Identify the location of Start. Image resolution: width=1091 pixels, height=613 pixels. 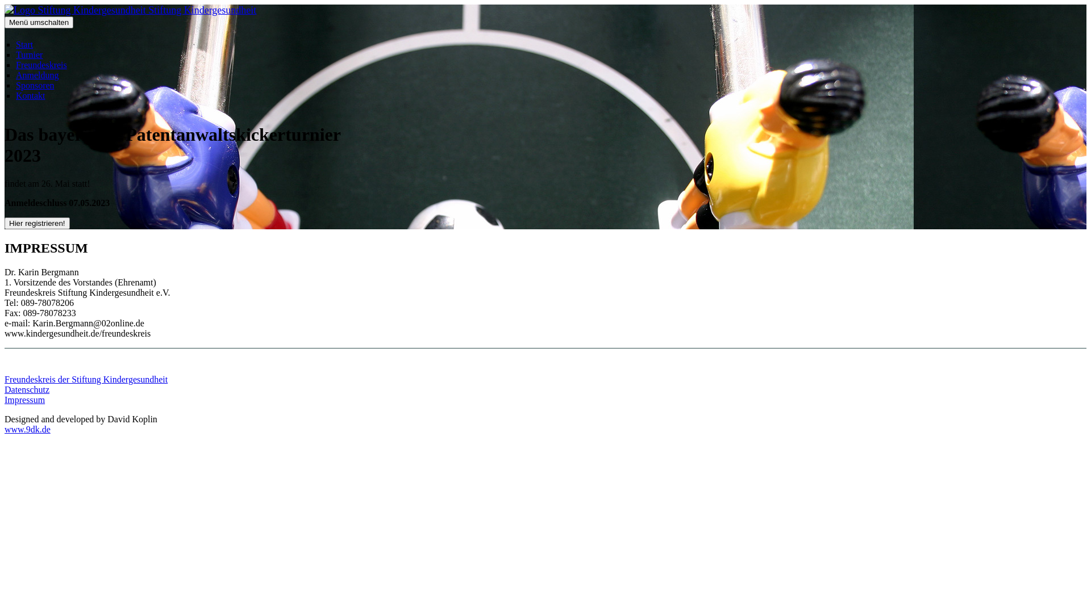
(24, 44).